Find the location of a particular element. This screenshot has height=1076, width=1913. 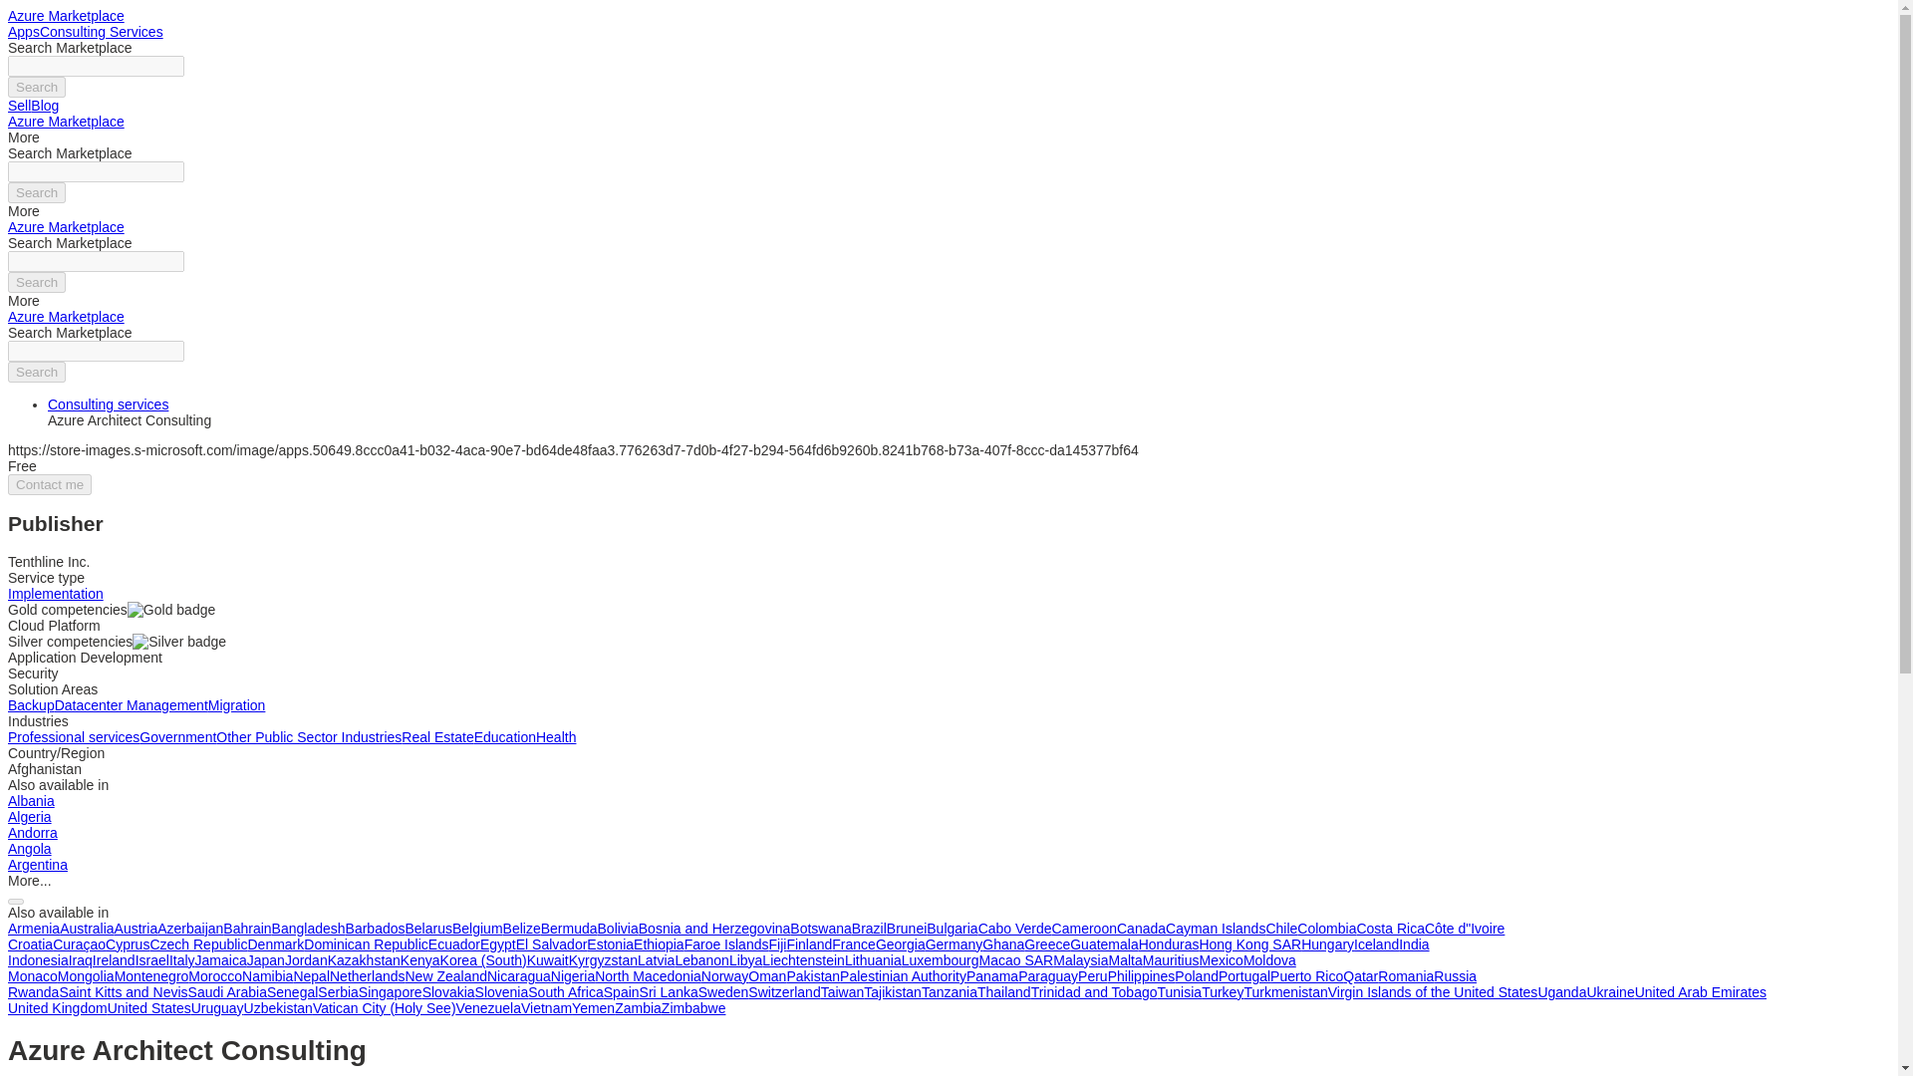

Professional services is located at coordinates (74, 737).